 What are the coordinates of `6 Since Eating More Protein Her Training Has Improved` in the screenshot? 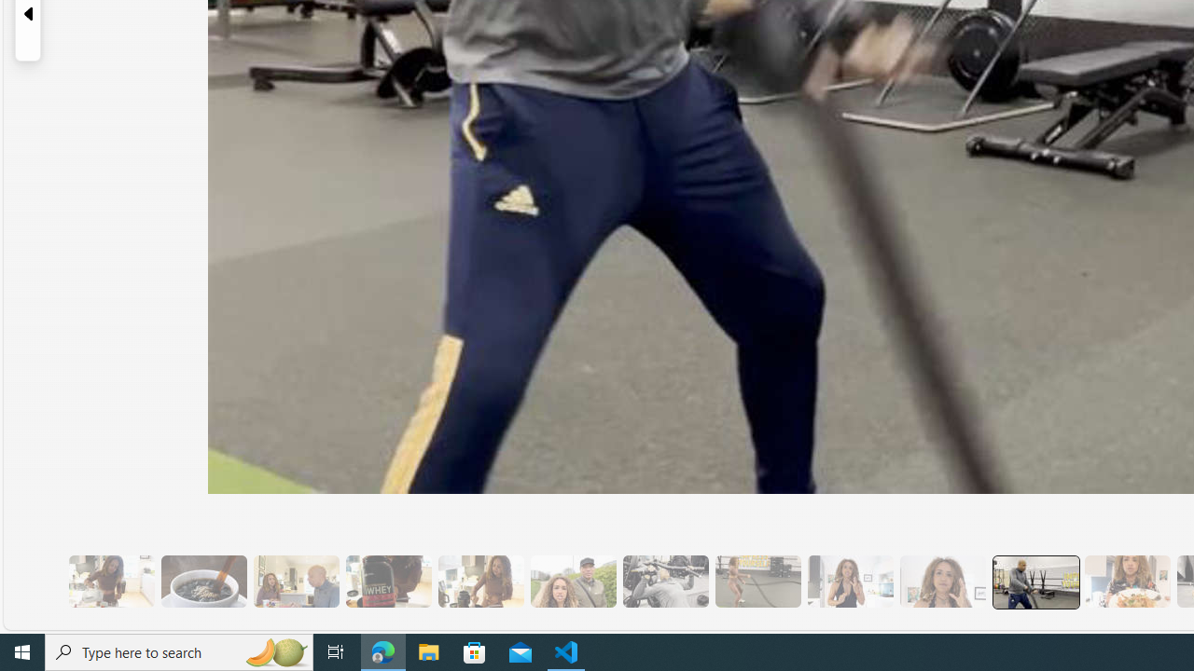 It's located at (388, 582).